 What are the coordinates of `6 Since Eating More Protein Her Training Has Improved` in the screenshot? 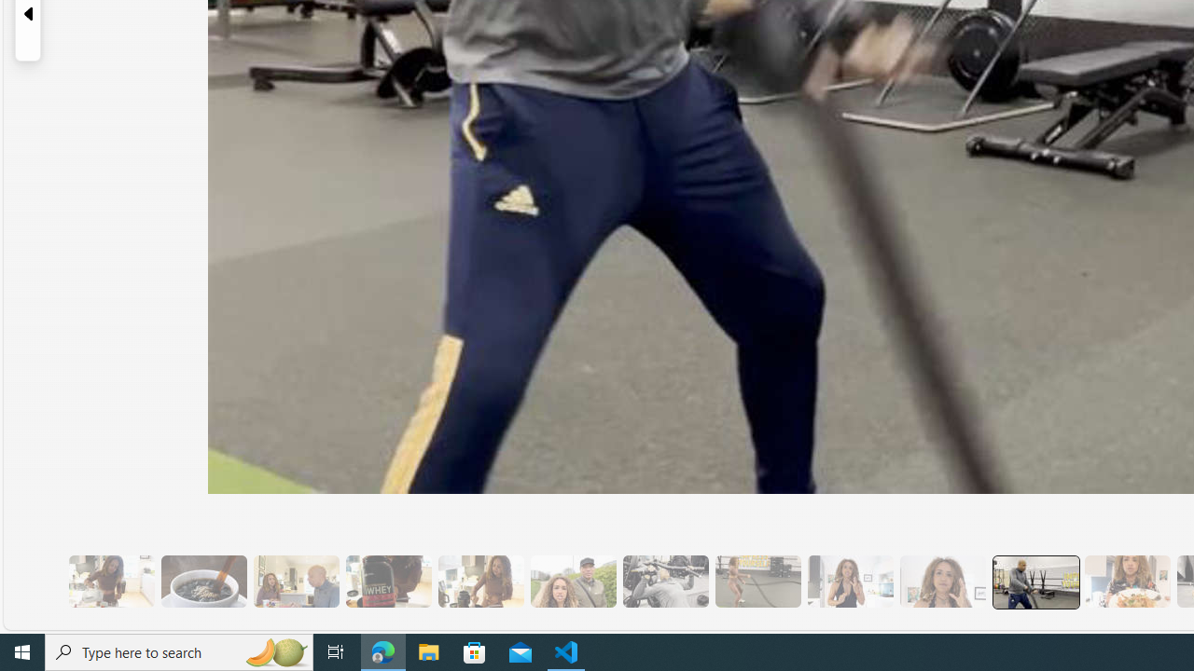 It's located at (388, 582).